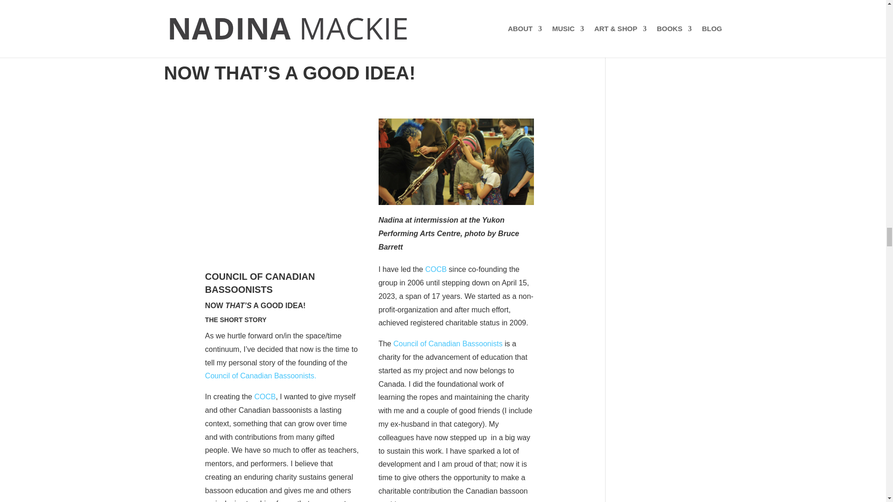 This screenshot has height=502, width=893. Describe the element at coordinates (456, 161) in the screenshot. I see `Yukon Performing Arts Centre. Bruce Barrett croppedjpeg` at that location.